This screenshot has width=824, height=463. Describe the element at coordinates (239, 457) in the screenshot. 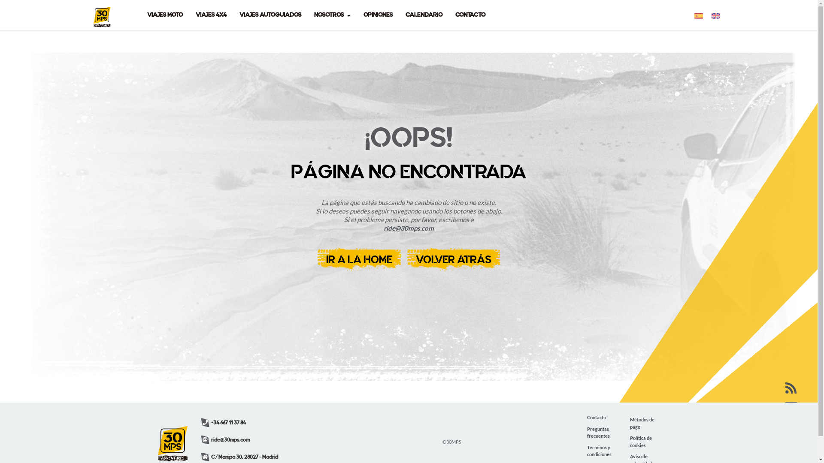

I see `  C/ Manipa 30, 28027 - Madrid` at that location.